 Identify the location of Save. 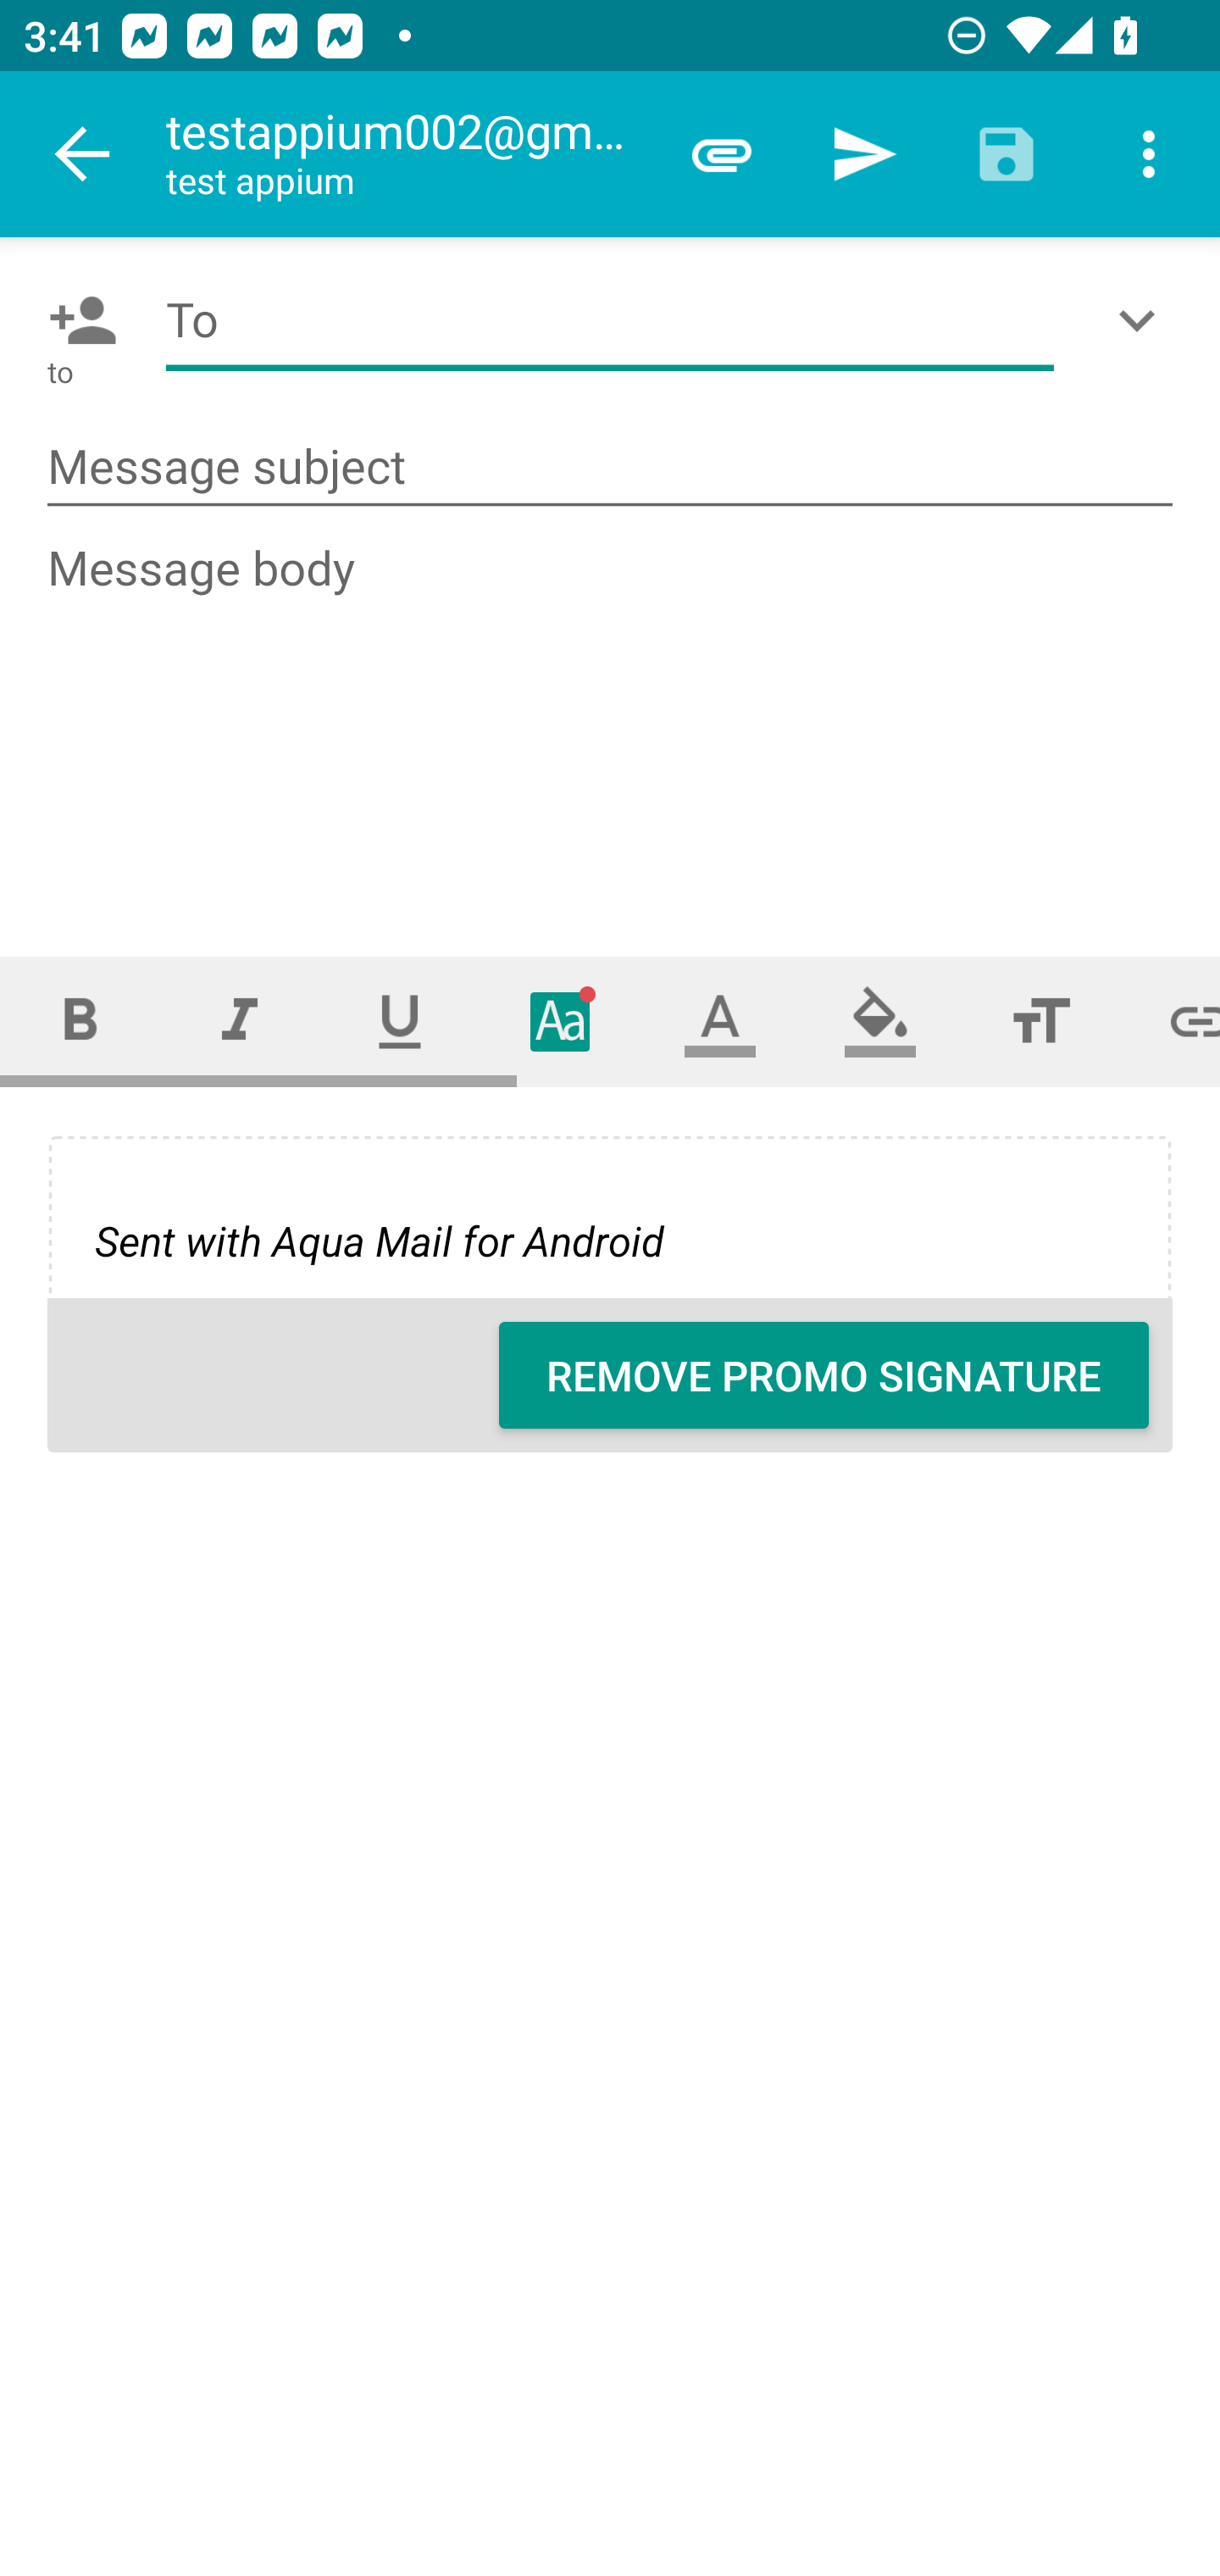
(1006, 154).